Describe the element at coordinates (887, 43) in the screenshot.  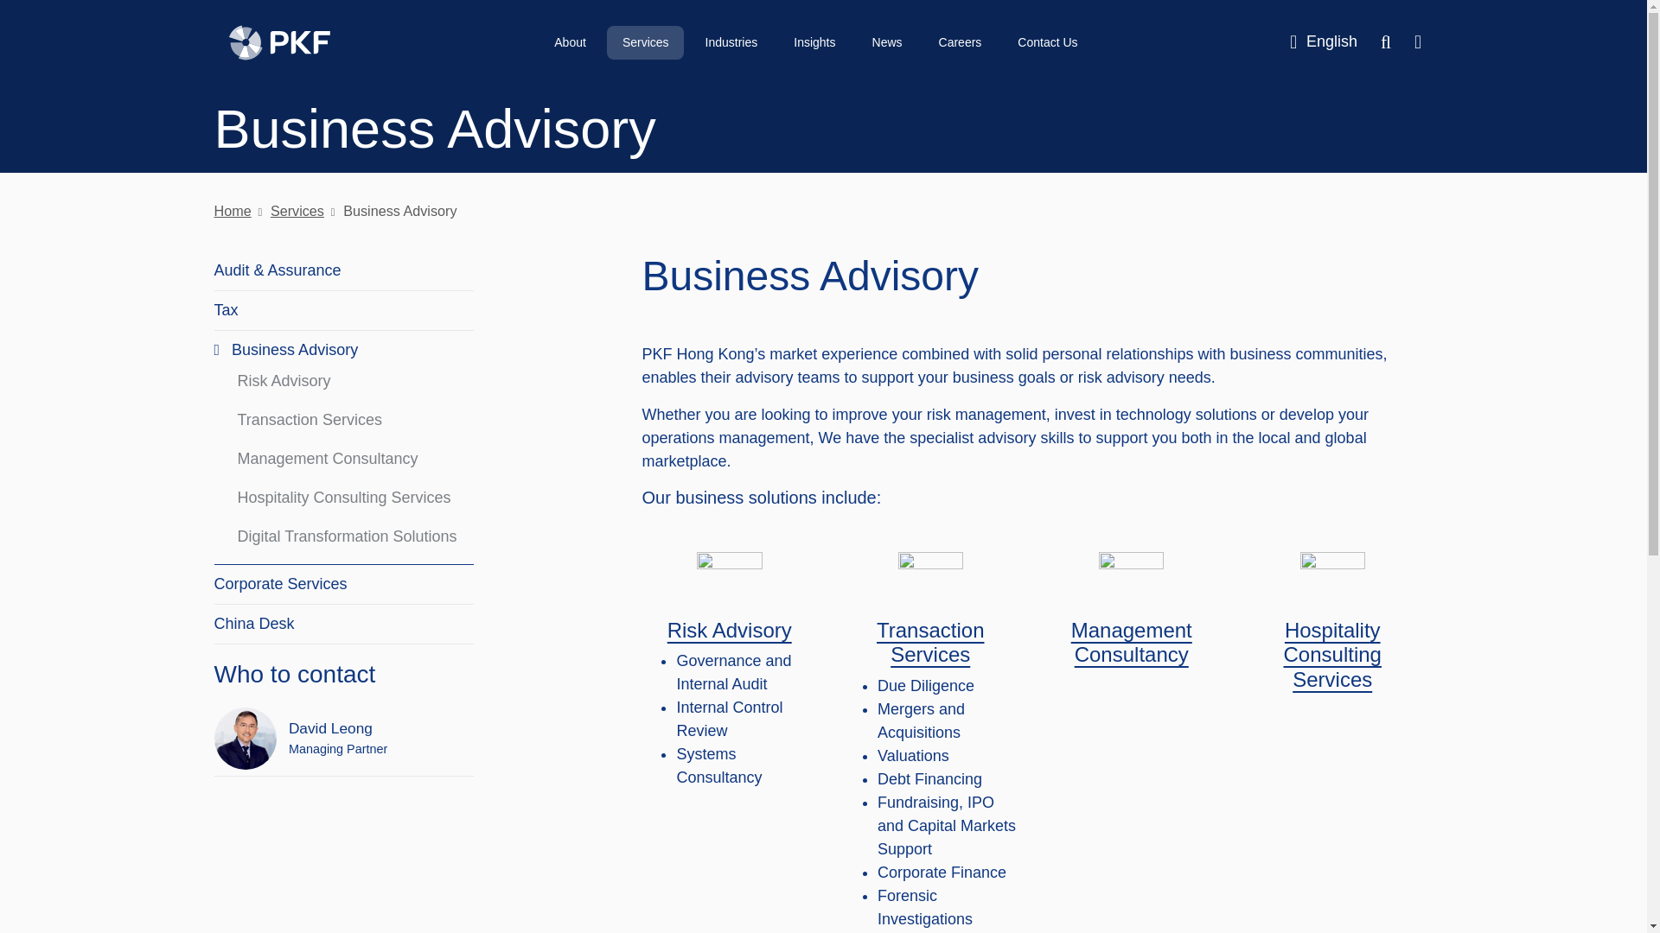
I see `News` at that location.